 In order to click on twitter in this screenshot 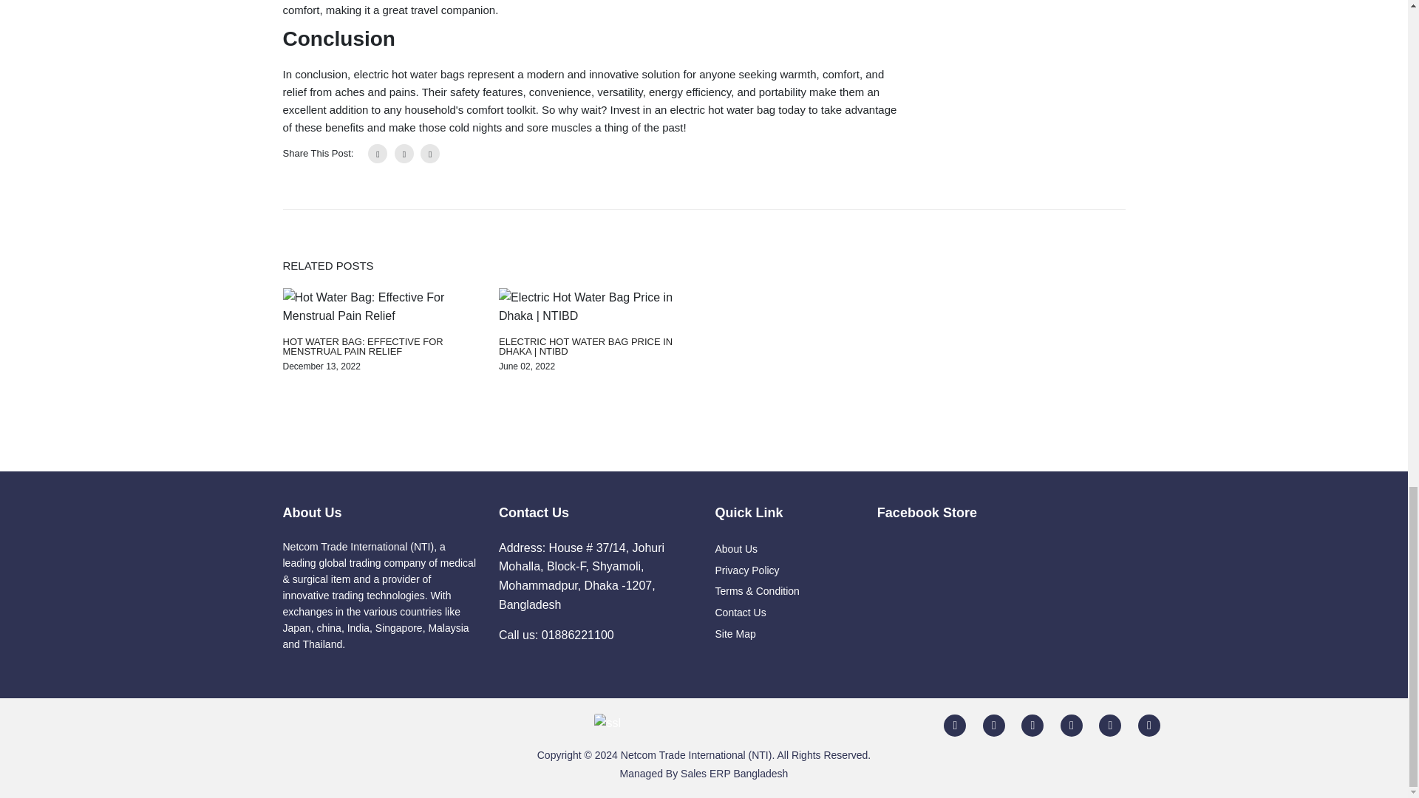, I will do `click(404, 154)`.